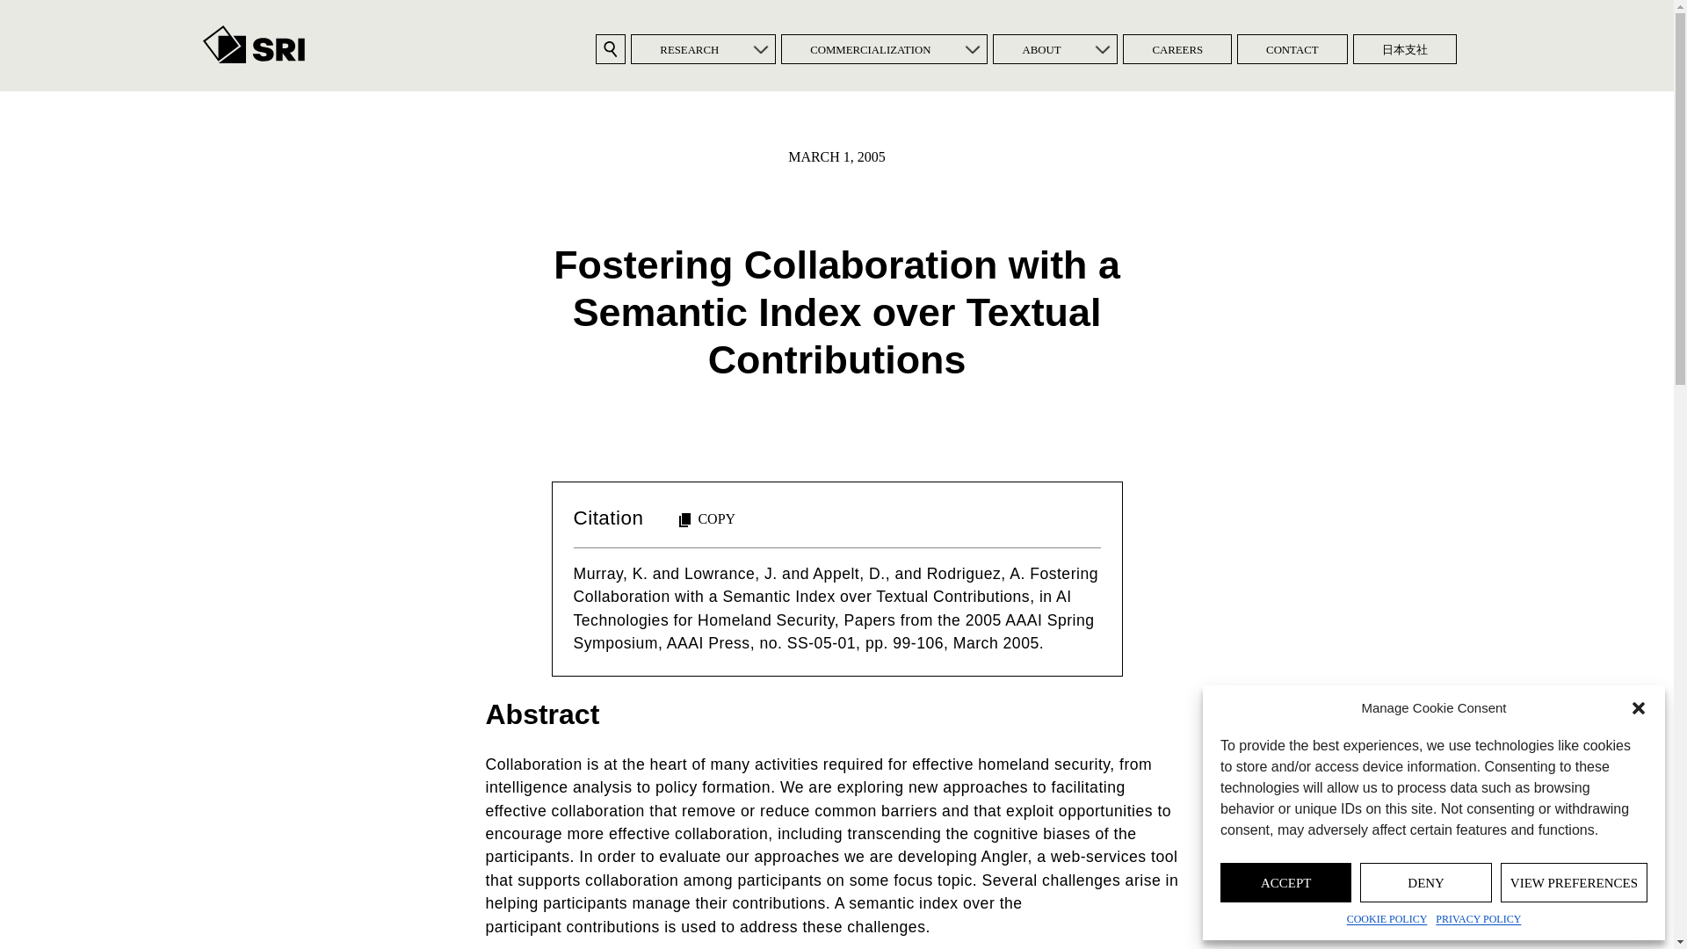 The width and height of the screenshot is (1687, 949). What do you see at coordinates (1177, 49) in the screenshot?
I see `CAREERS` at bounding box center [1177, 49].